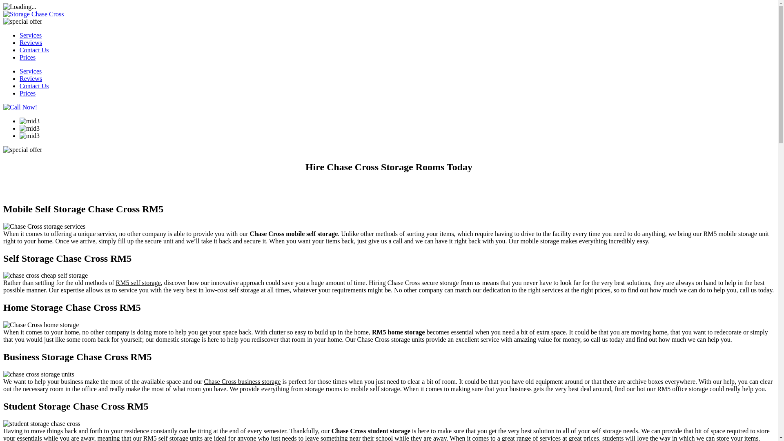  I want to click on Call Now!, so click(20, 107).